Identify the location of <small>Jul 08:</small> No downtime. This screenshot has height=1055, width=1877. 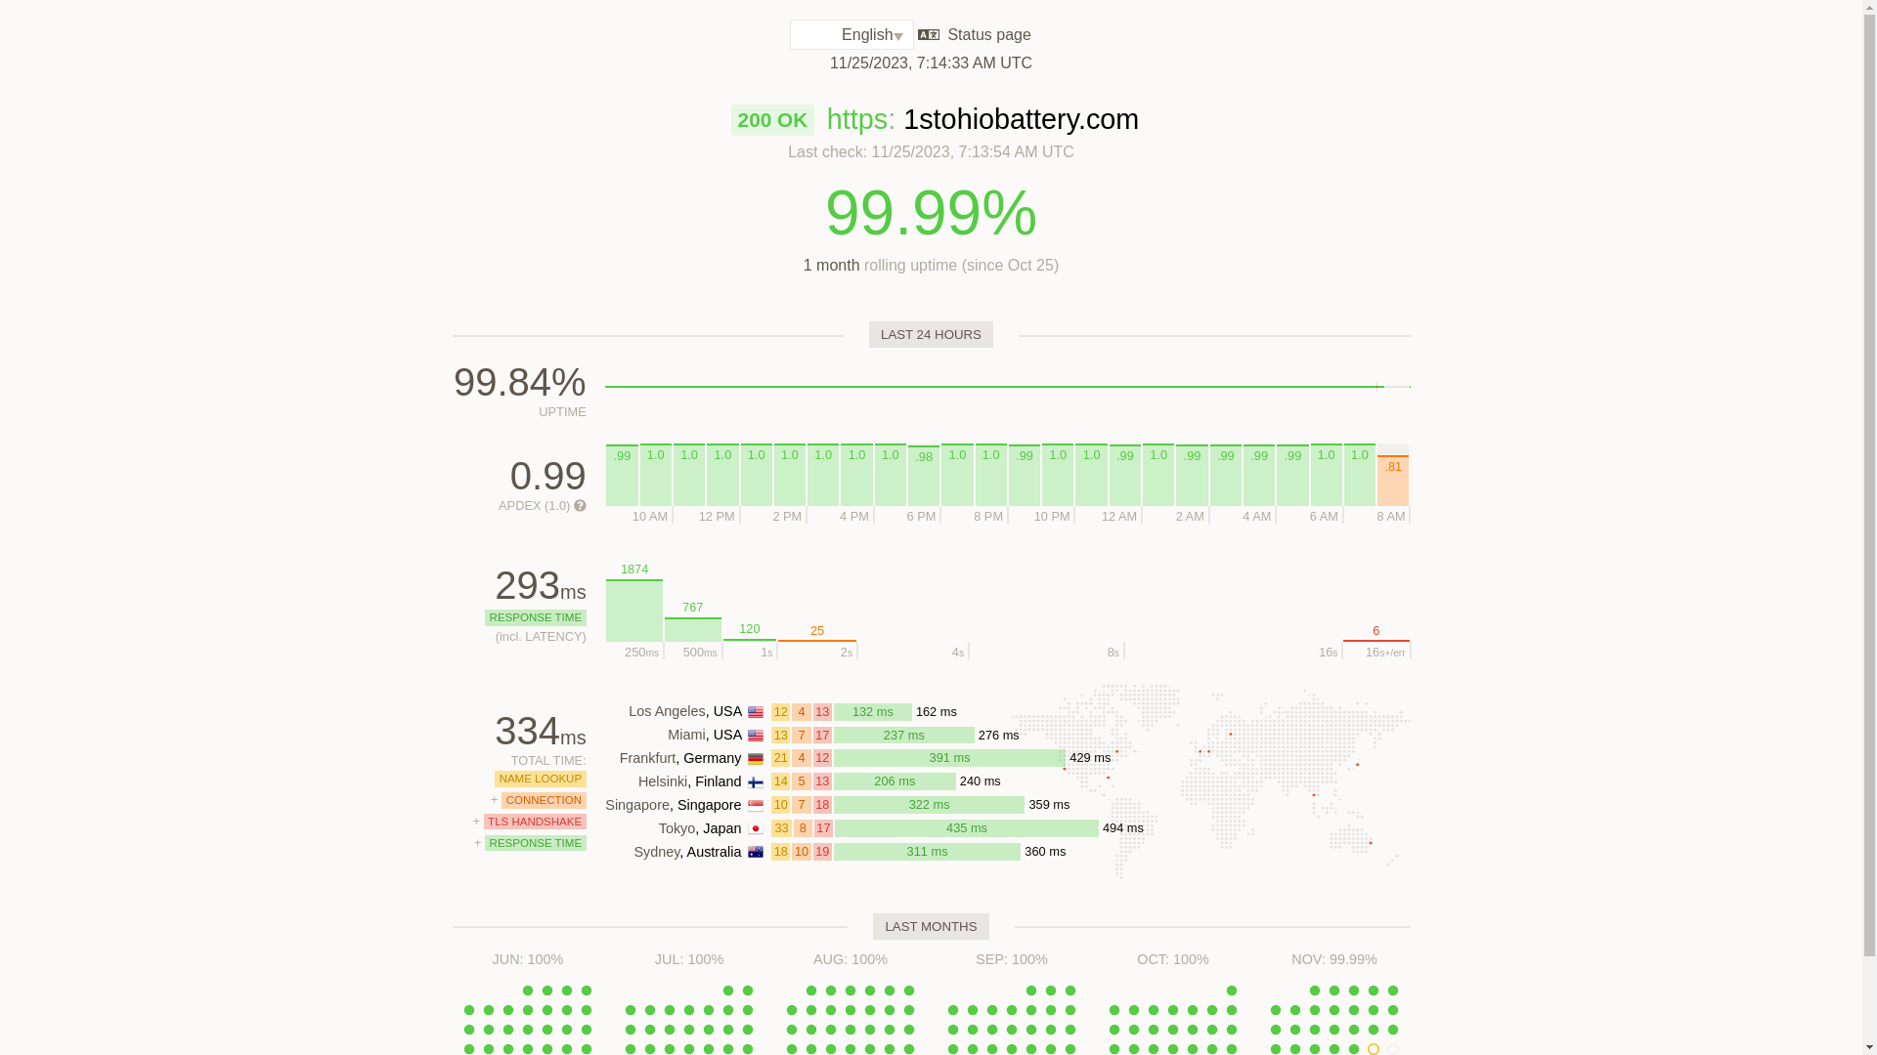
(728, 1010).